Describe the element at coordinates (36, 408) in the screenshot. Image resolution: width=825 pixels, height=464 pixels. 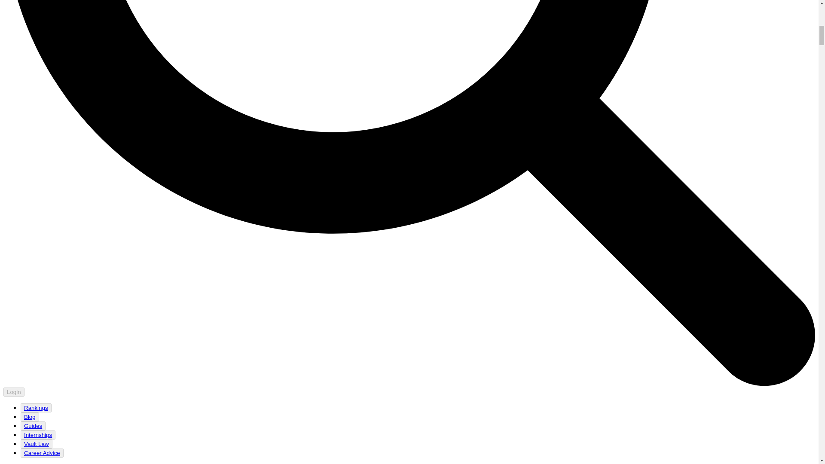
I see `Rankings` at that location.